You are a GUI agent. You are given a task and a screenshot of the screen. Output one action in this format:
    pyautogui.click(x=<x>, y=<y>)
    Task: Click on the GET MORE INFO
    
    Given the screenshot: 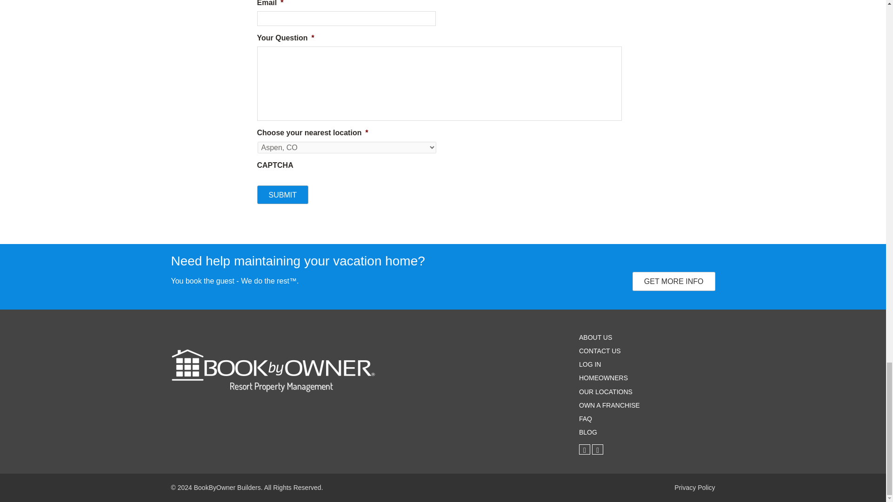 What is the action you would take?
    pyautogui.click(x=673, y=281)
    